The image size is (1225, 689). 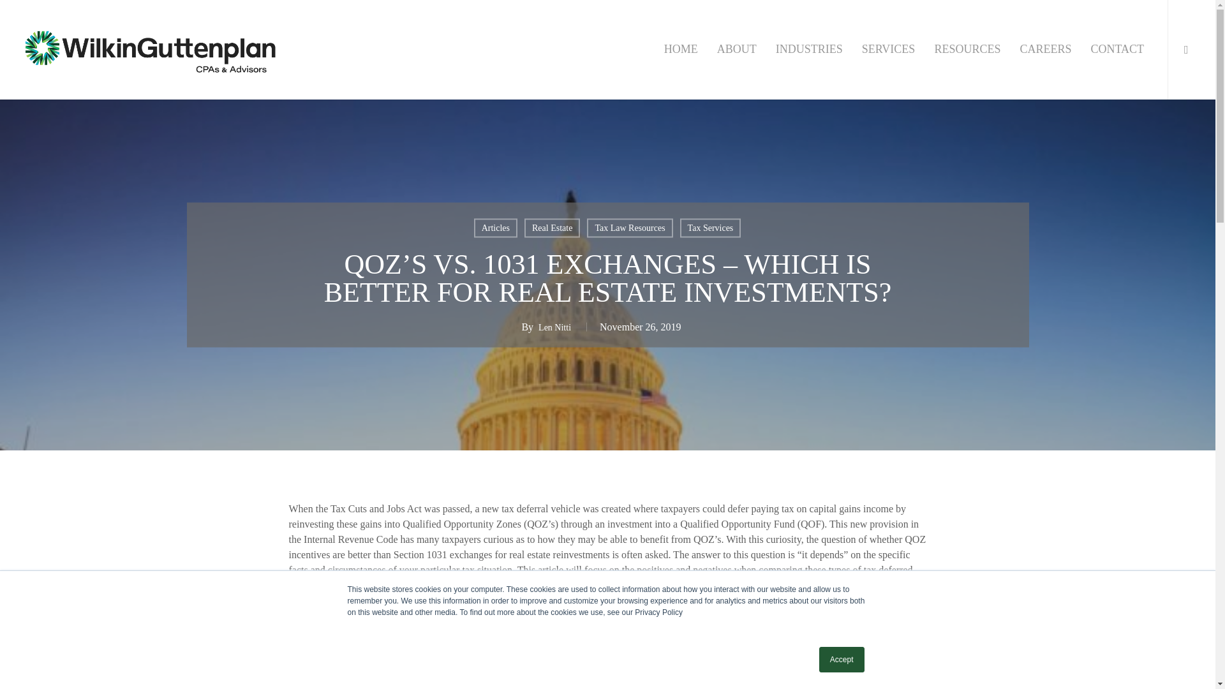 I want to click on INDUSTRIES, so click(x=809, y=48).